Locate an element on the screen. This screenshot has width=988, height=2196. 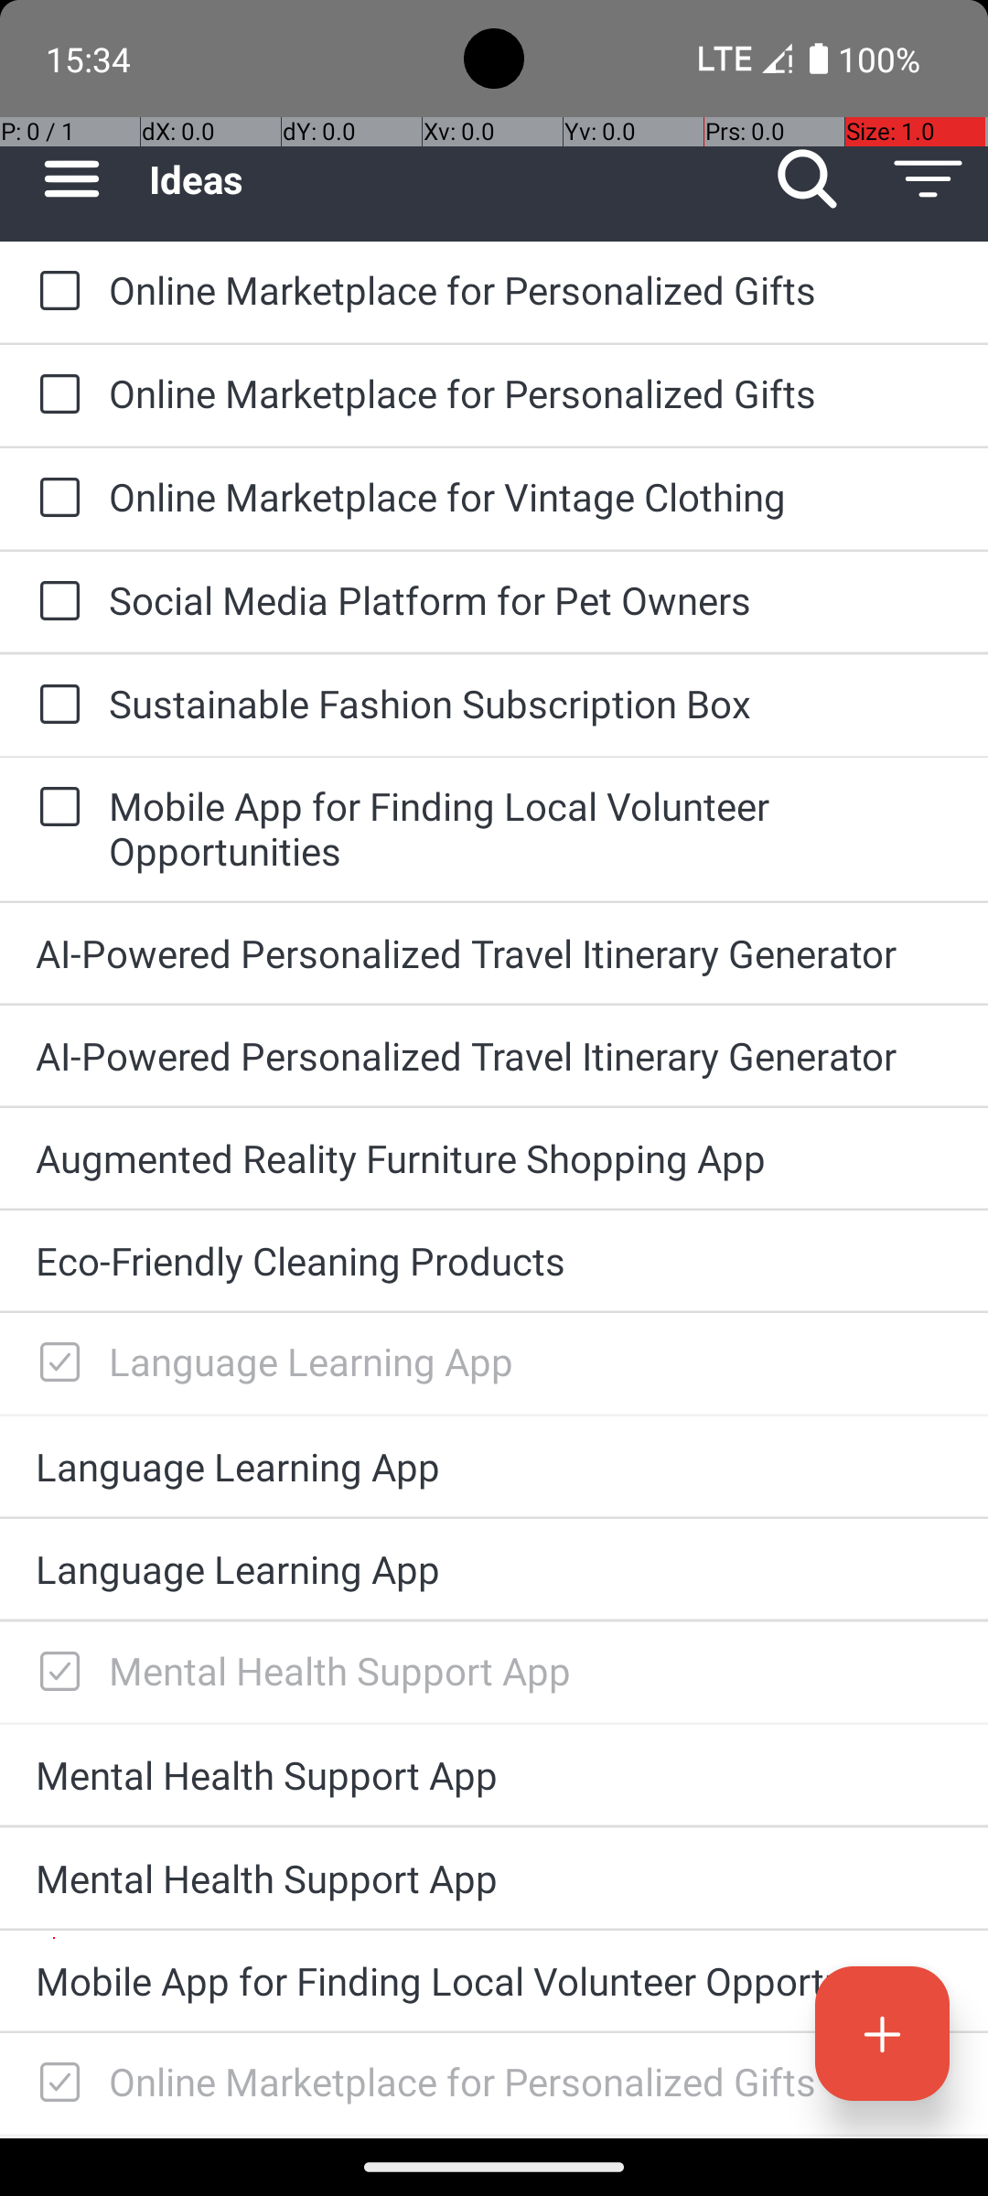
Mental Health Support App is located at coordinates (531, 1671).